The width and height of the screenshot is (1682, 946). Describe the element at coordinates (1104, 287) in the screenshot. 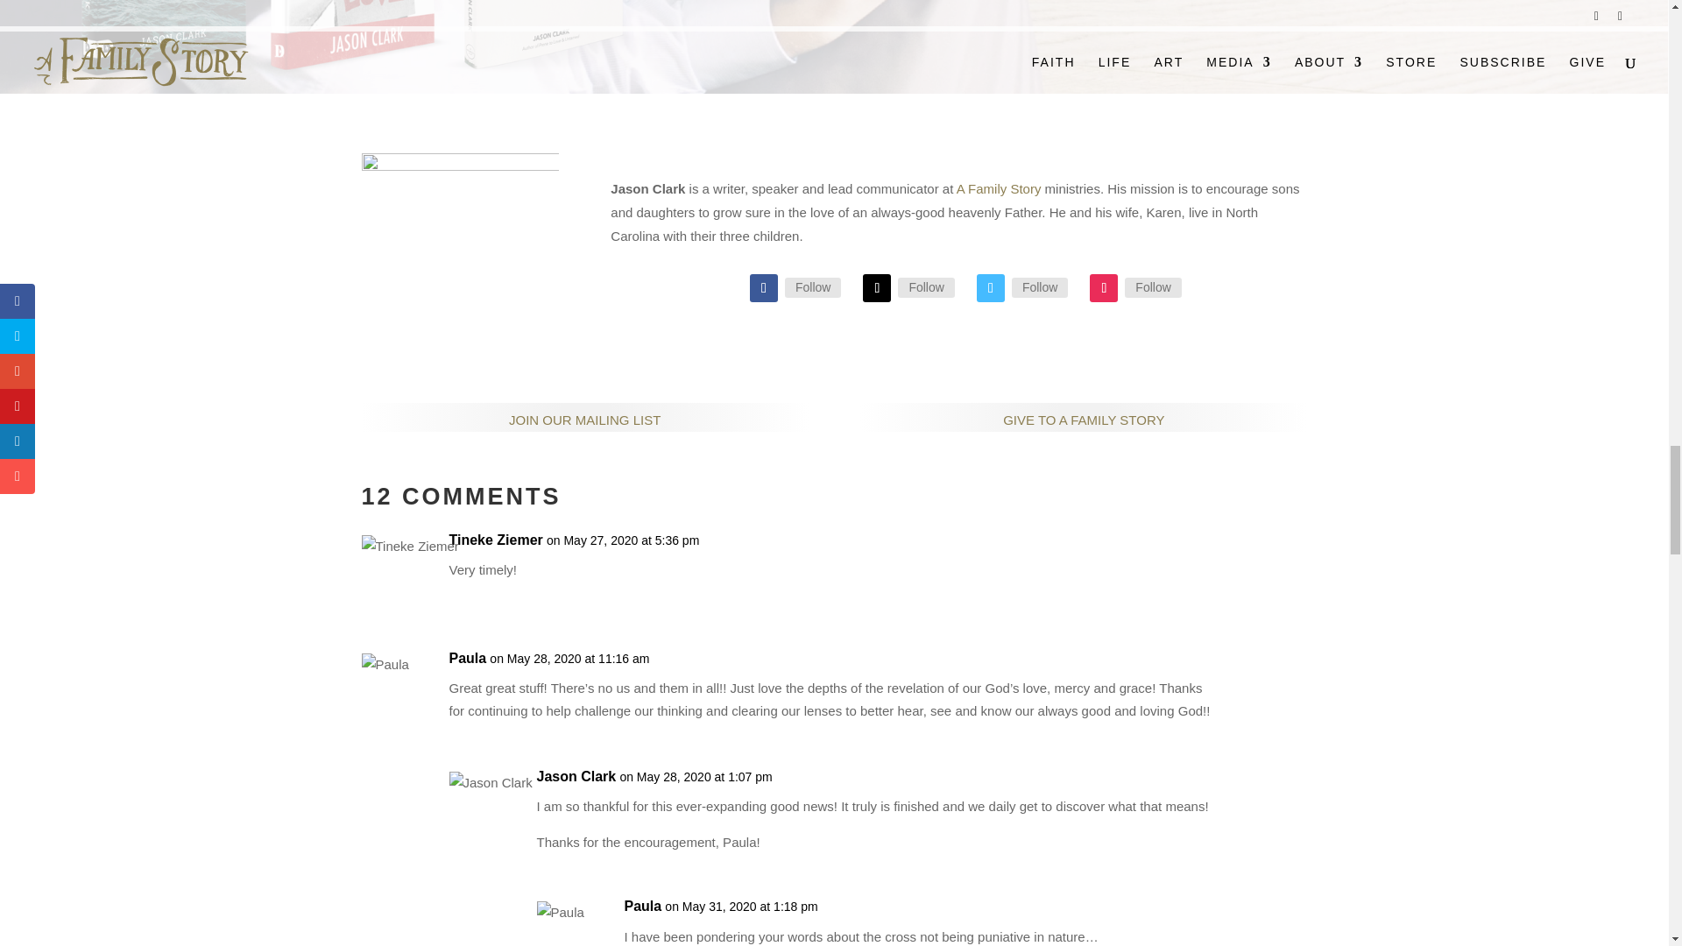

I see `Follow on Instagram` at that location.